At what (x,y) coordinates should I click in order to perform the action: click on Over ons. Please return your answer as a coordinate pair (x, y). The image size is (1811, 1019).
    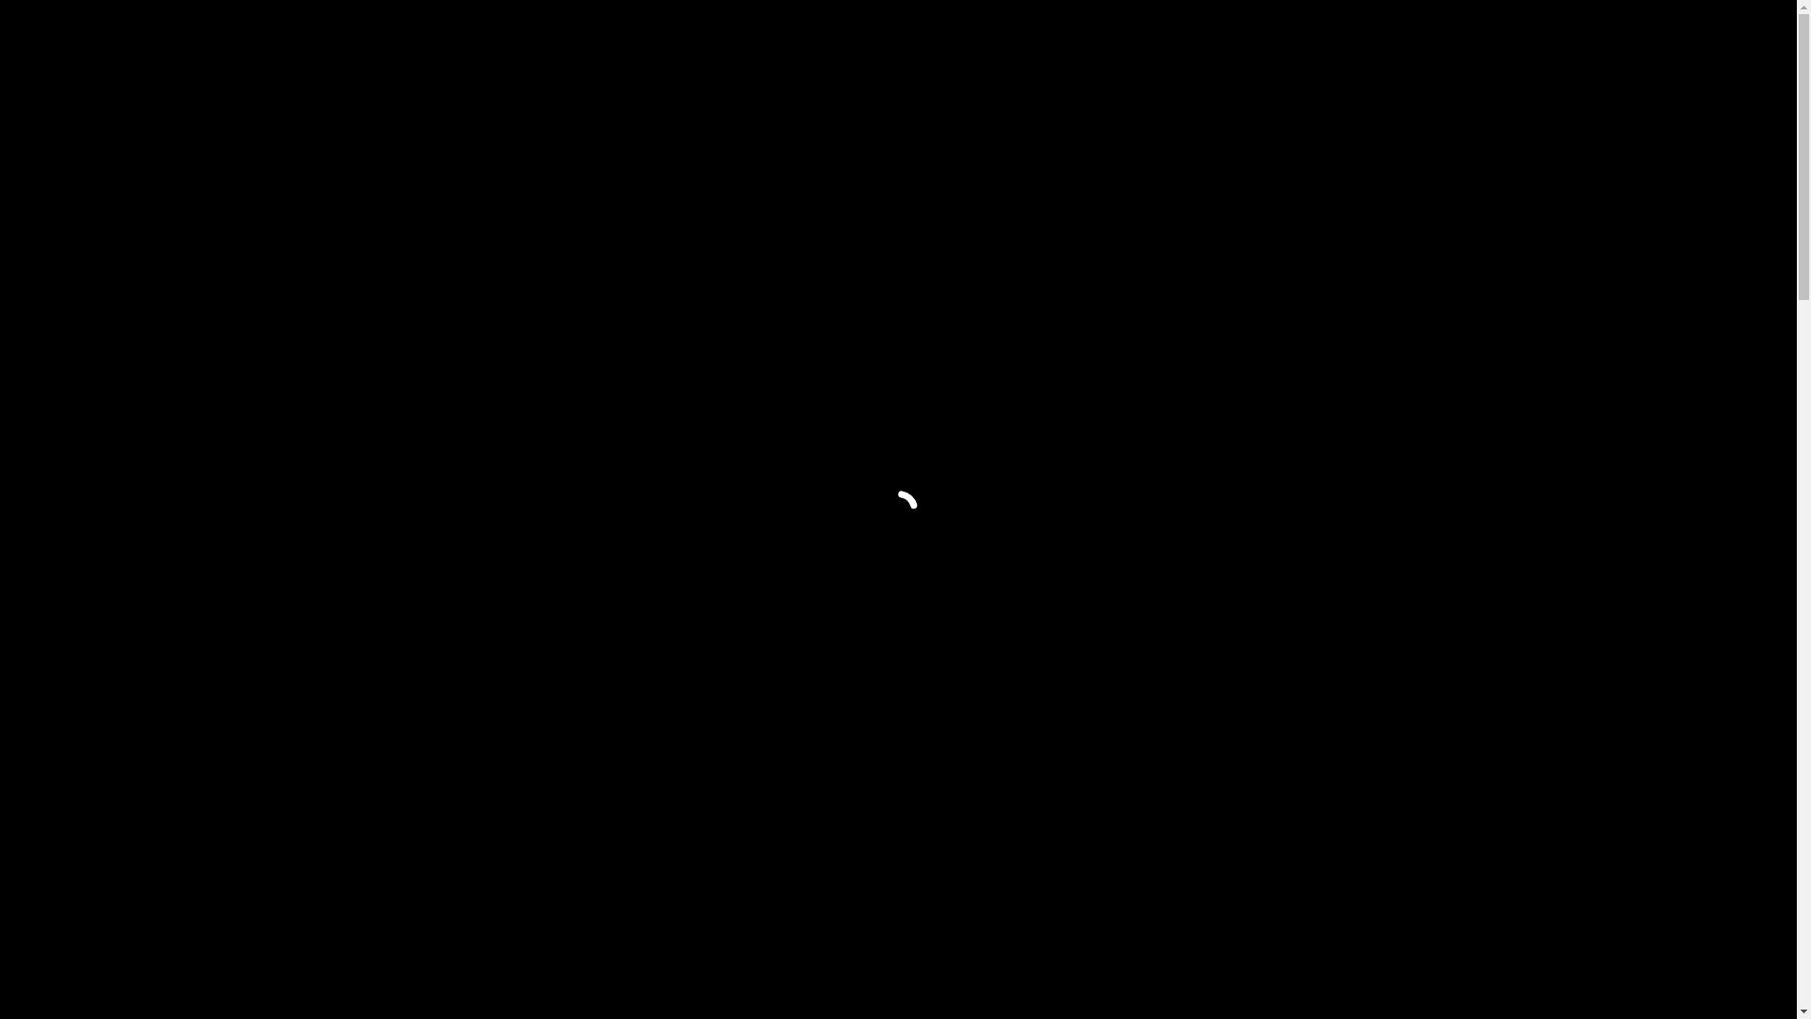
    Looking at the image, I should click on (1226, 45).